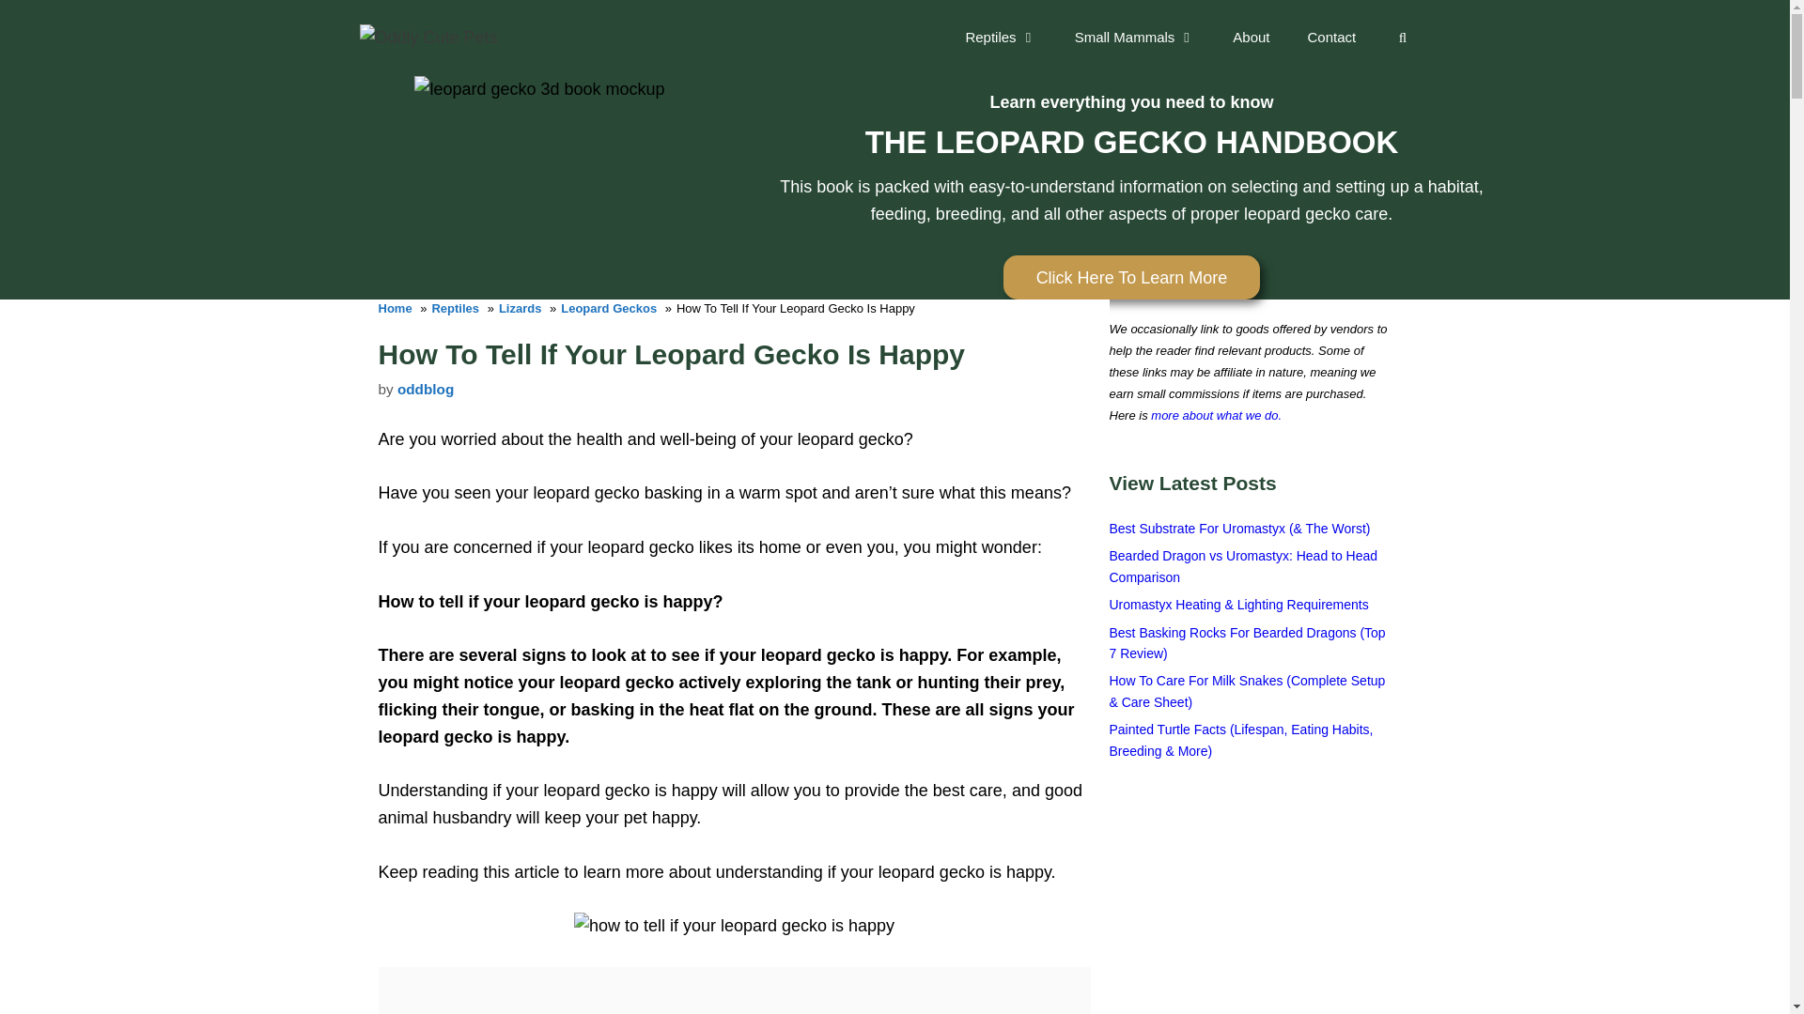 This screenshot has height=1014, width=1804. I want to click on View all posts by oddblog, so click(425, 389).